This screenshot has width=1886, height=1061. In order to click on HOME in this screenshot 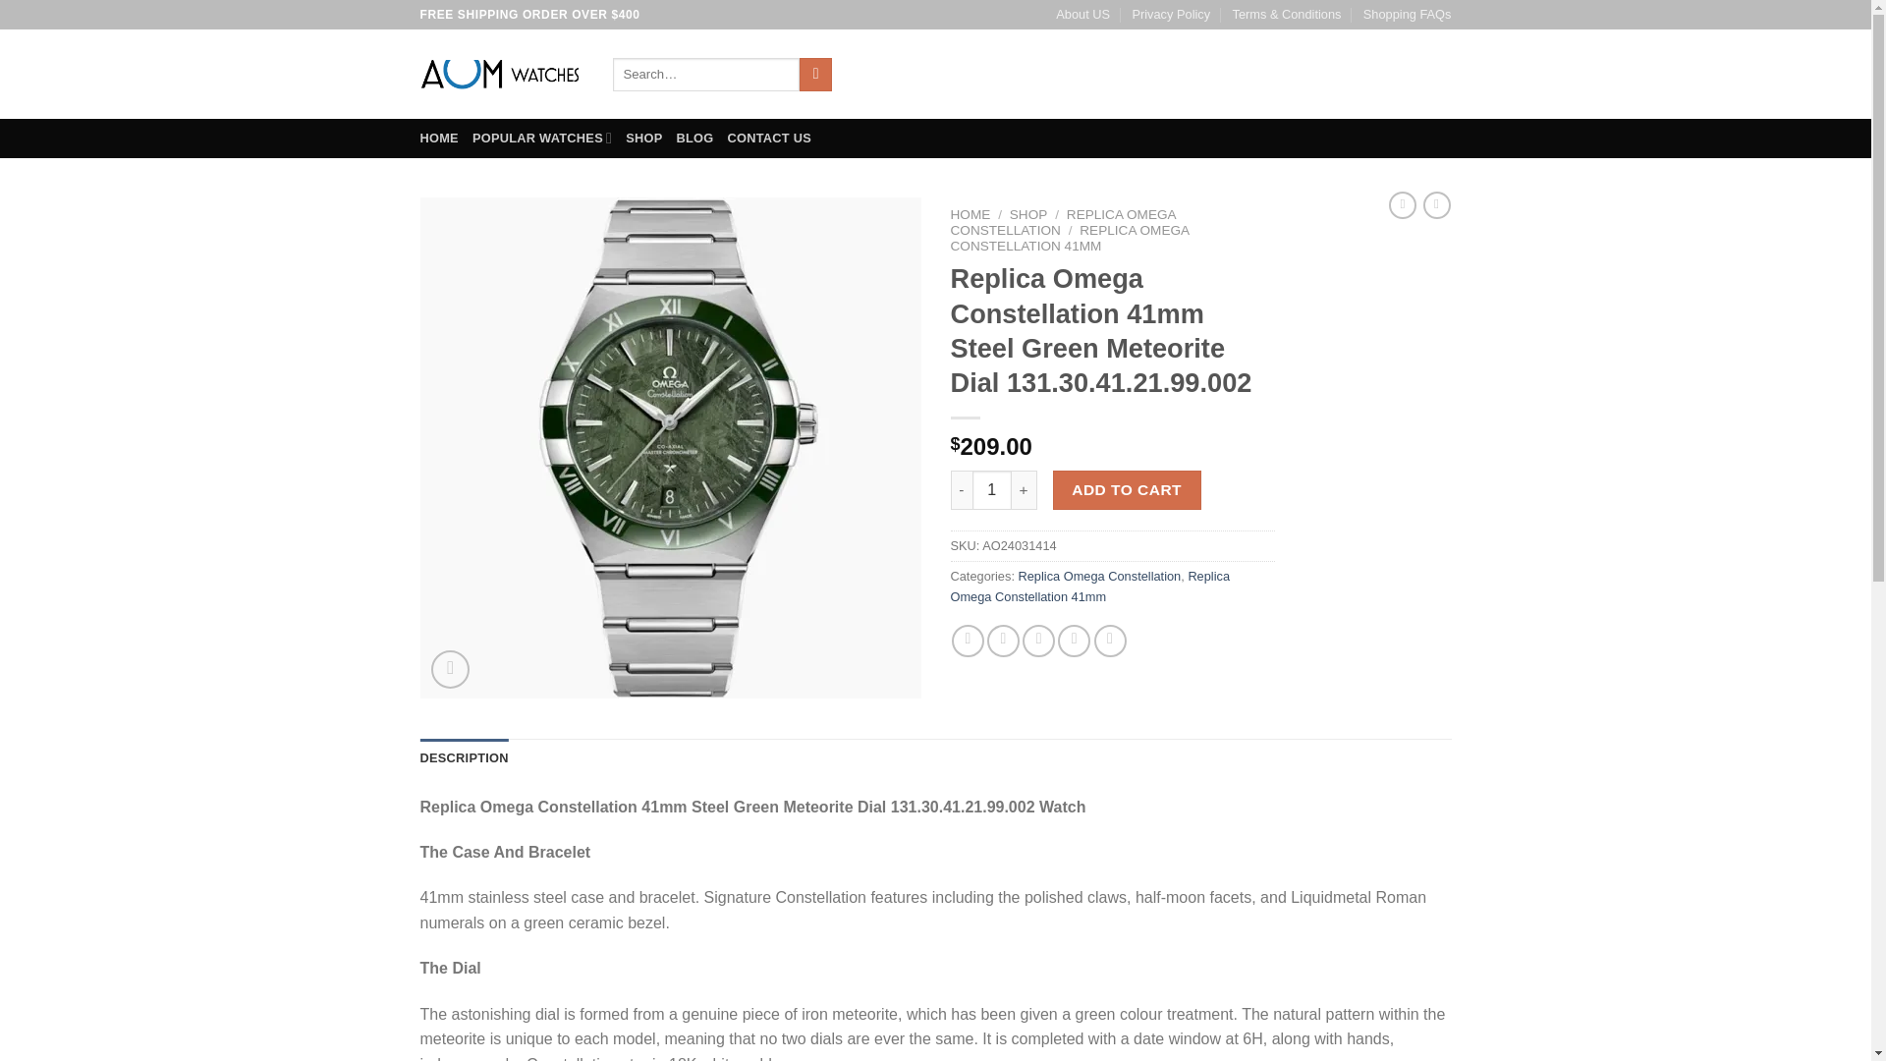, I will do `click(971, 214)`.